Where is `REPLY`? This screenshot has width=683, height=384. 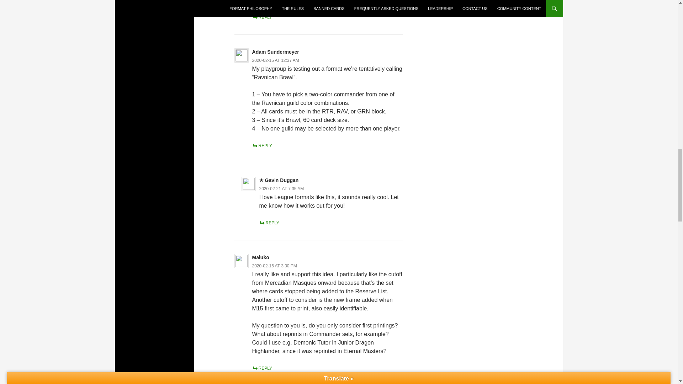
REPLY is located at coordinates (262, 145).